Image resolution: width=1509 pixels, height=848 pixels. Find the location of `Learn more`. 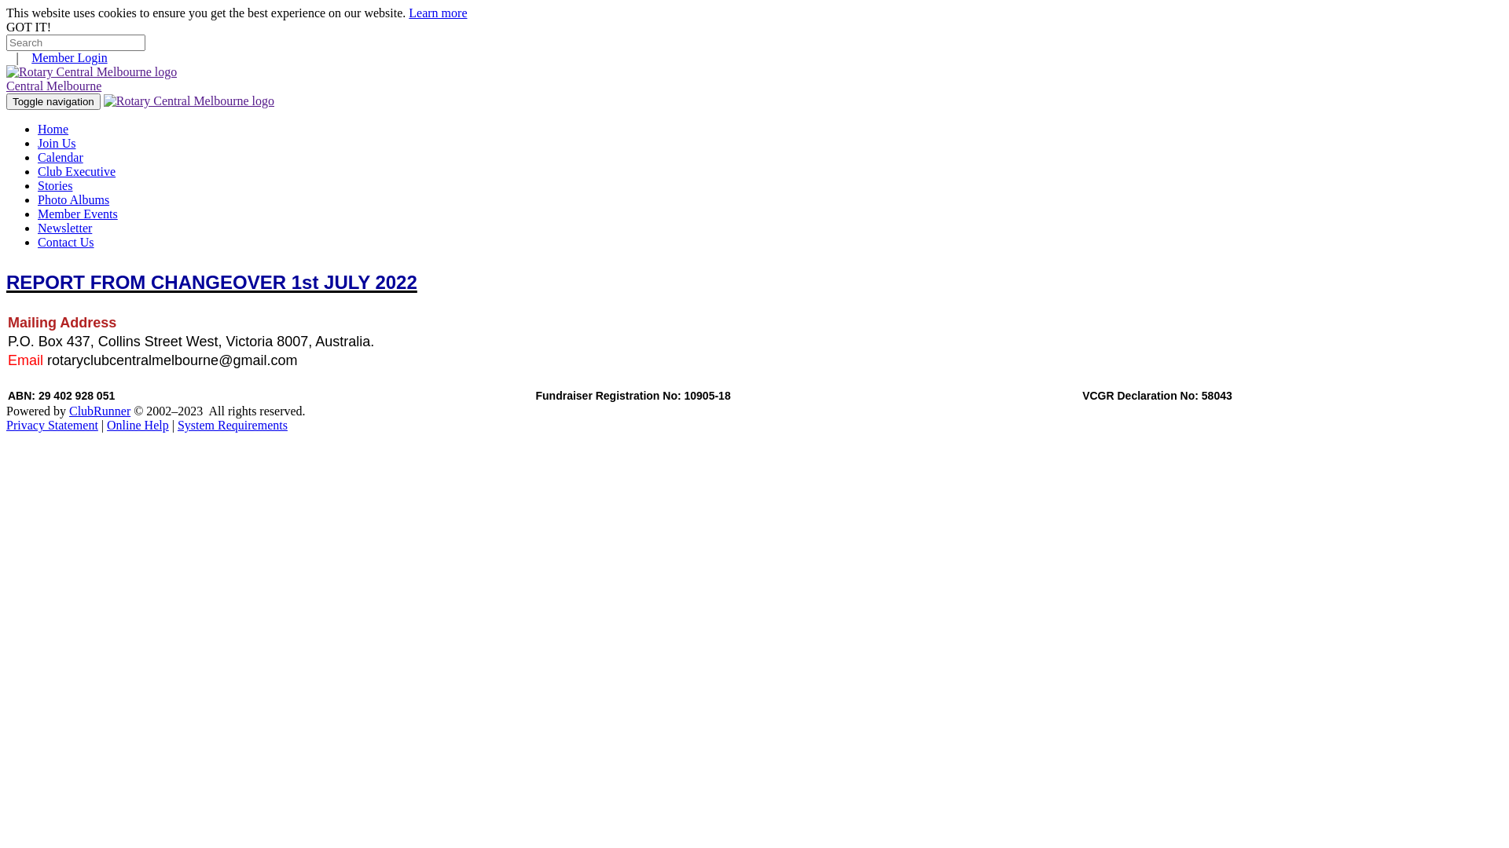

Learn more is located at coordinates (438, 13).